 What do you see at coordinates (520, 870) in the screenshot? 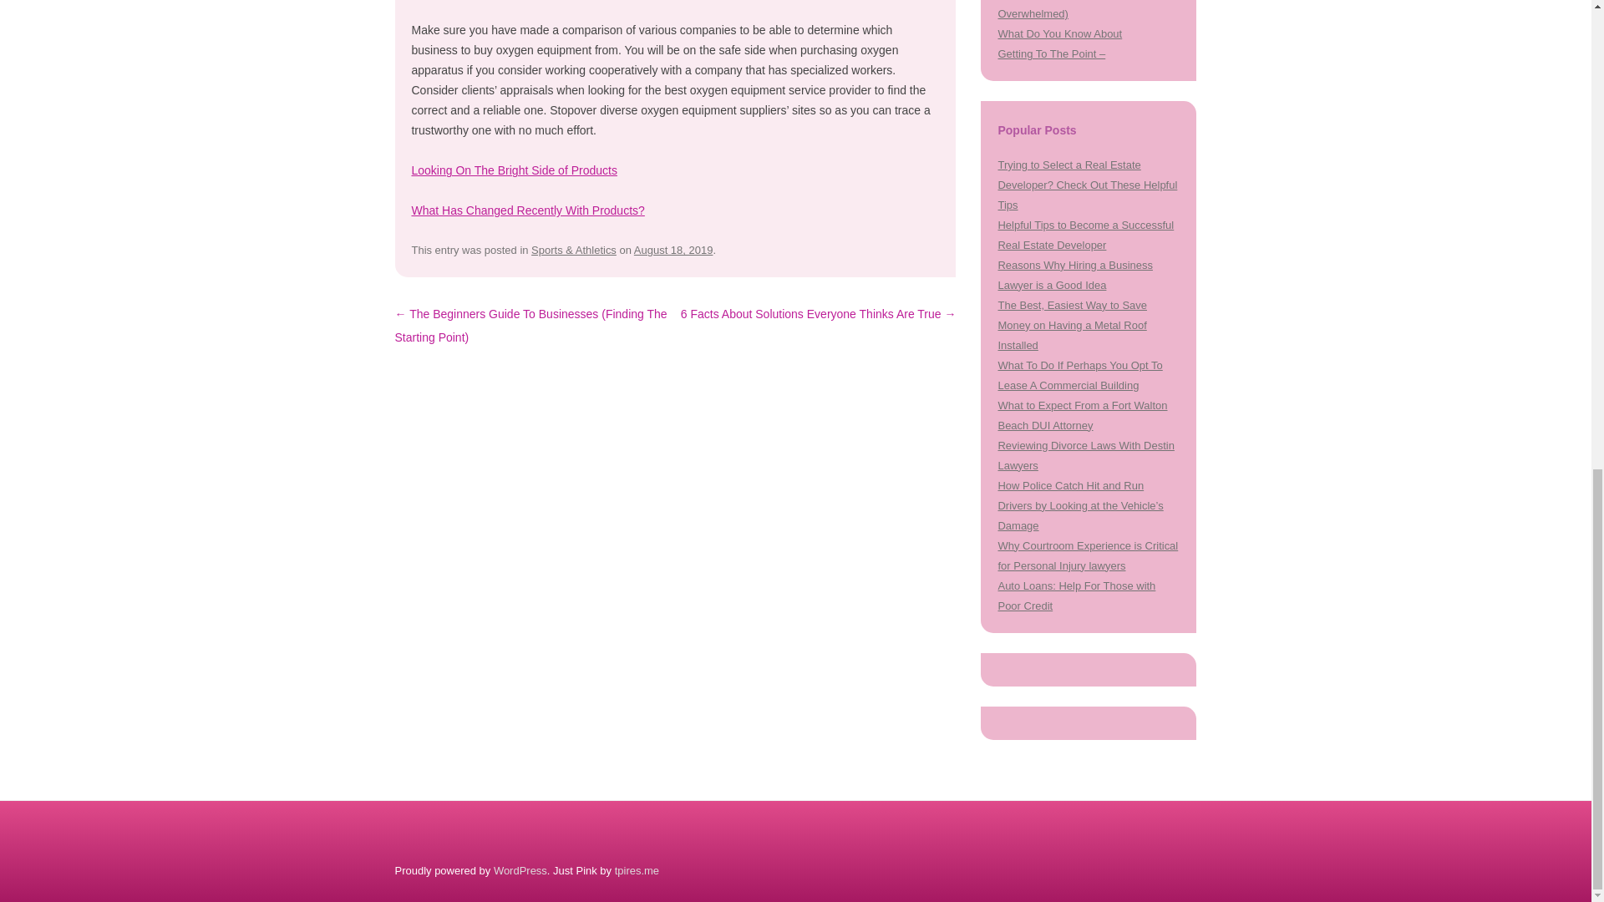
I see `Semantic Personal Publishing Platform` at bounding box center [520, 870].